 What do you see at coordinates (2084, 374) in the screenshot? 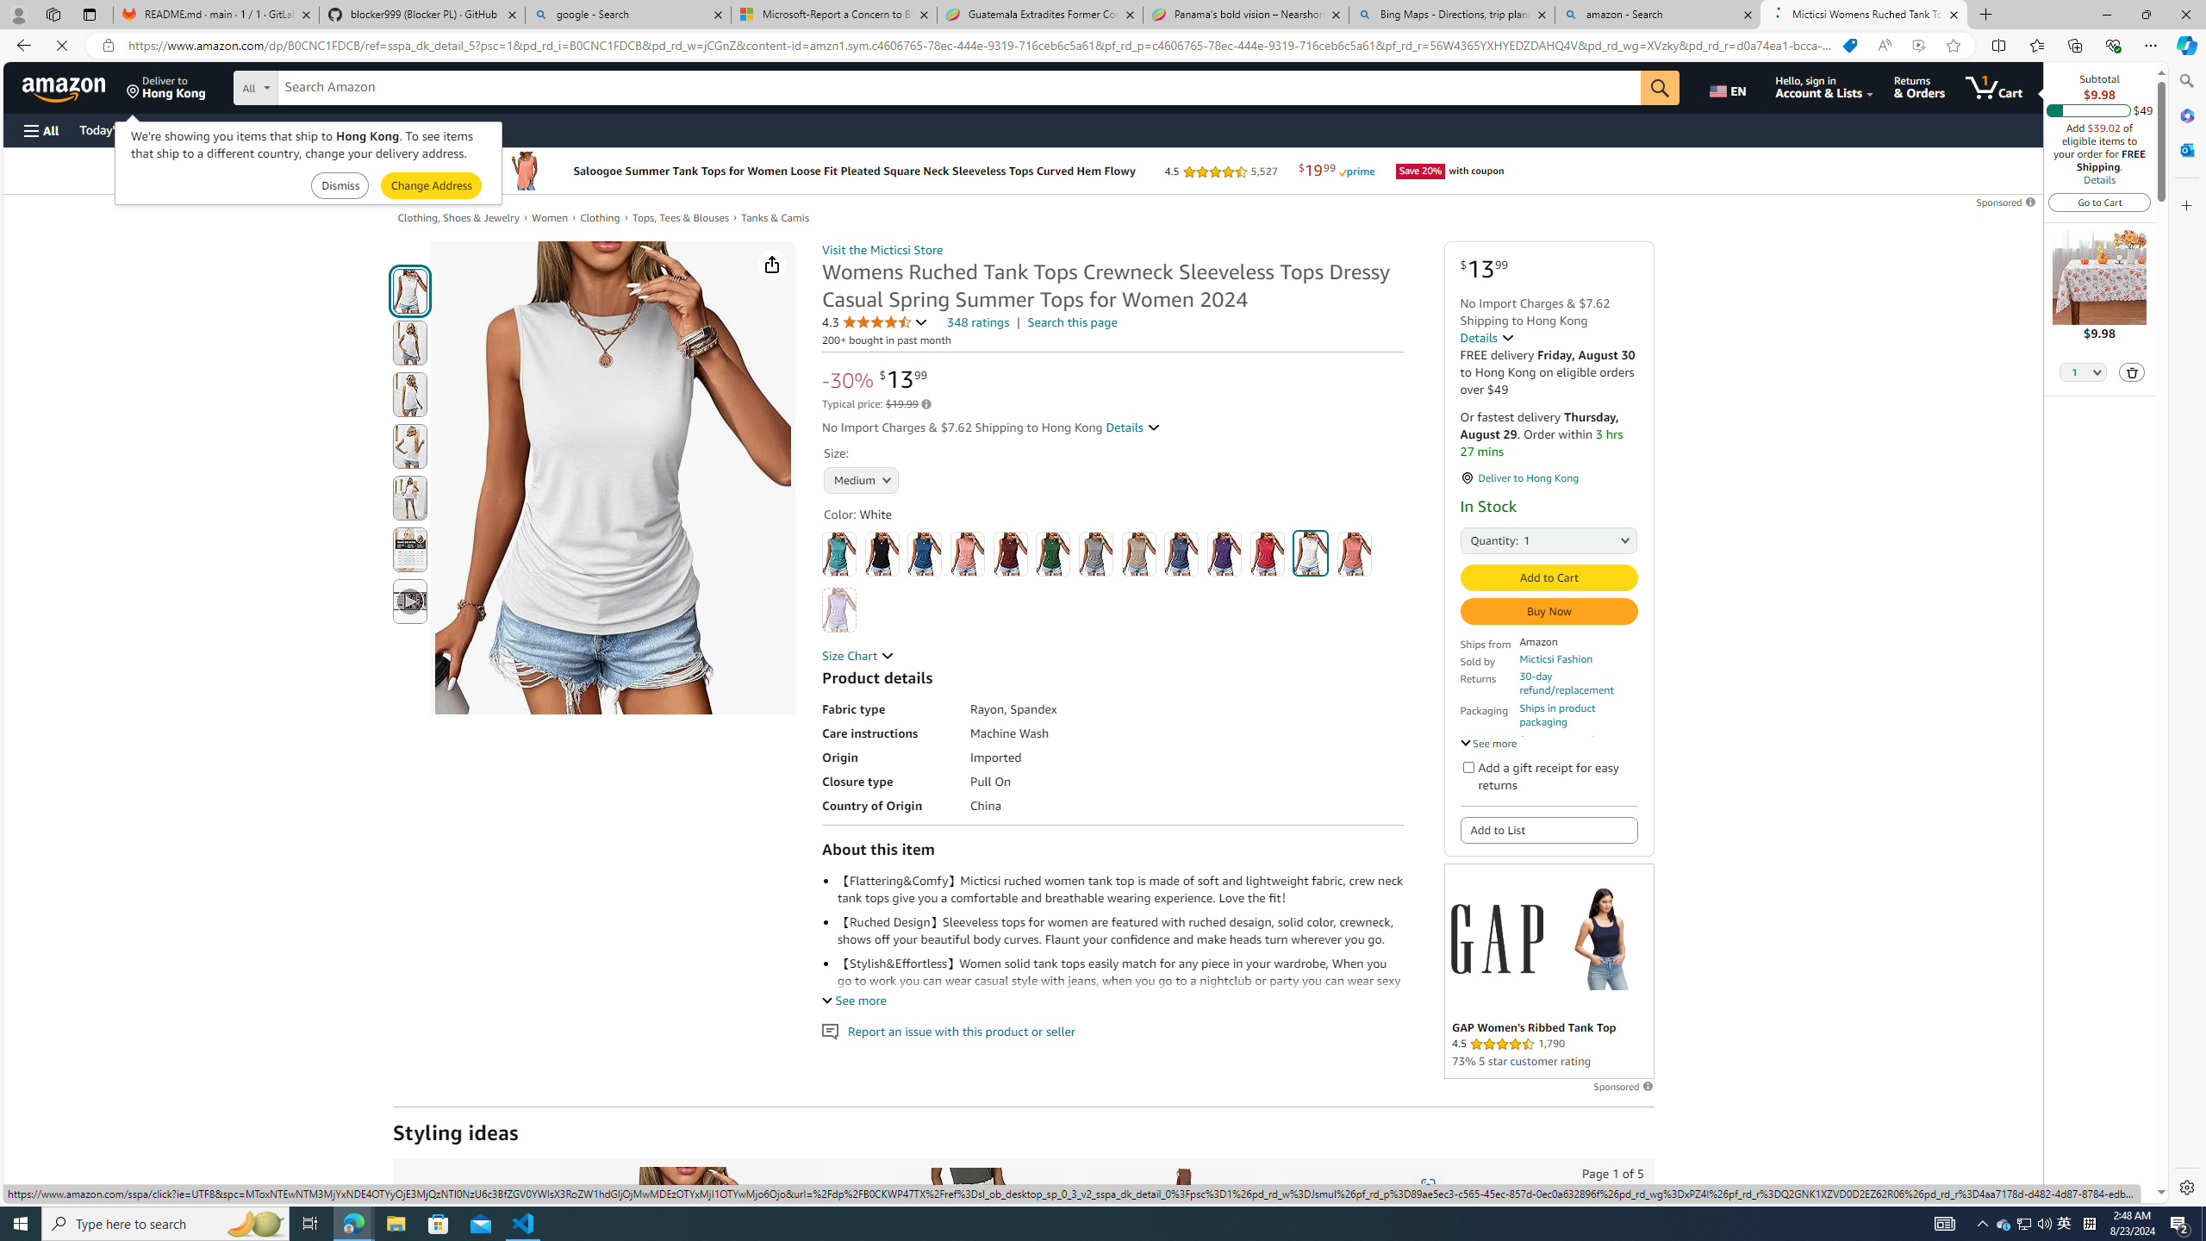
I see `Quantity Selector` at bounding box center [2084, 374].